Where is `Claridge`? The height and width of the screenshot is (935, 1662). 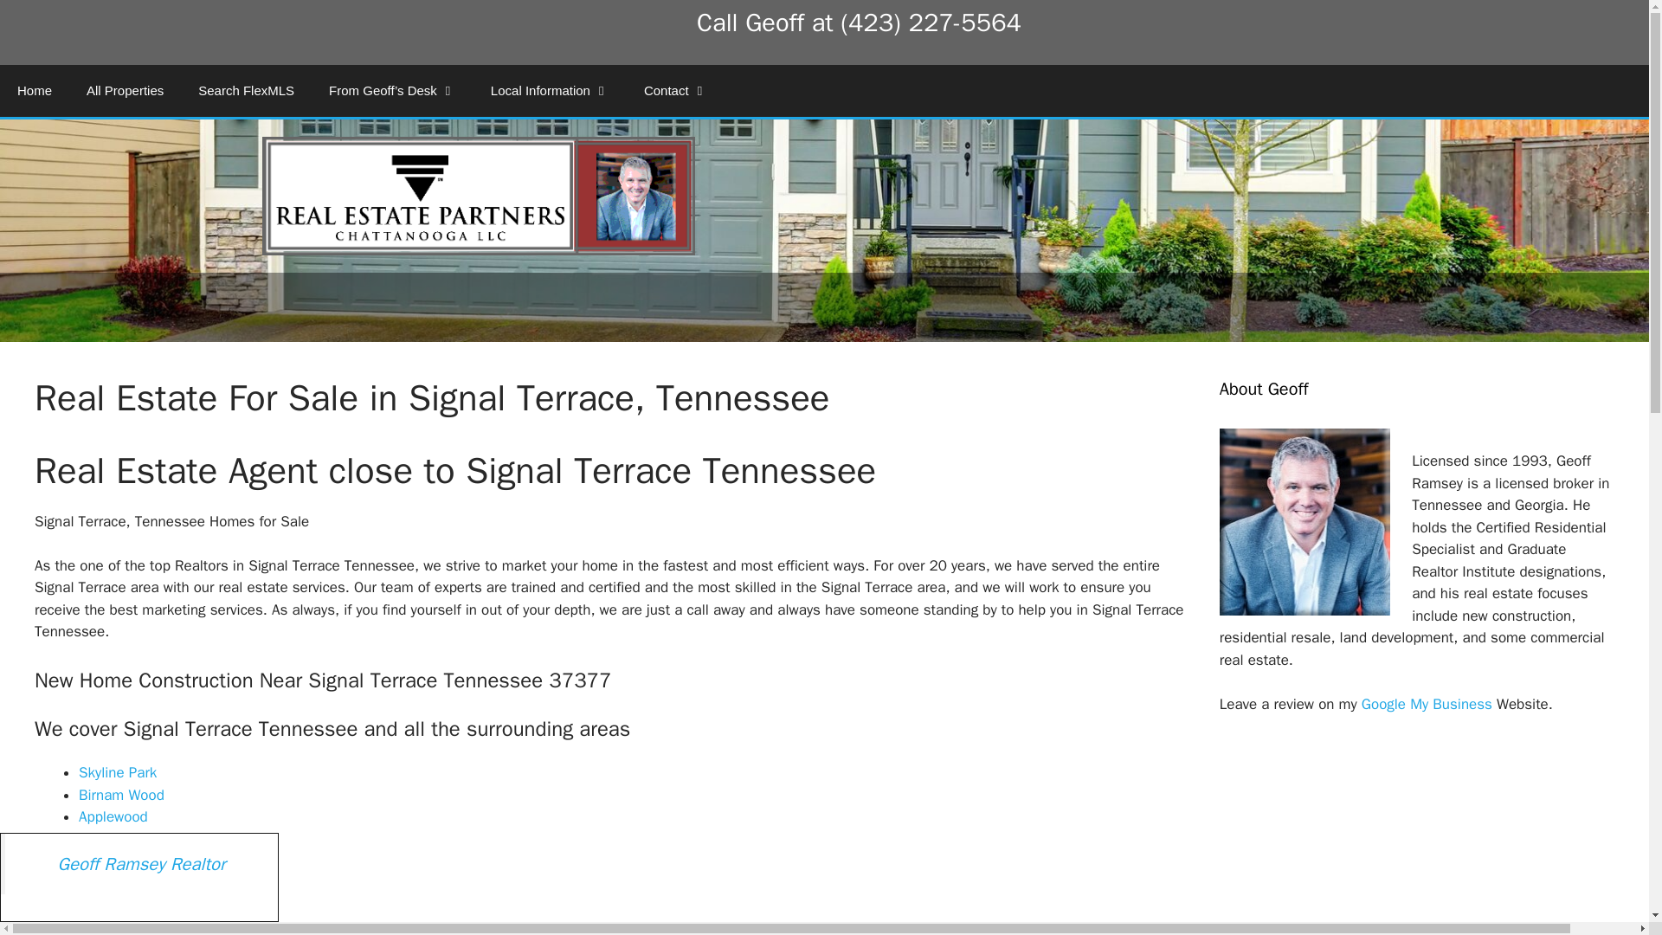
Claridge is located at coordinates (104, 926).